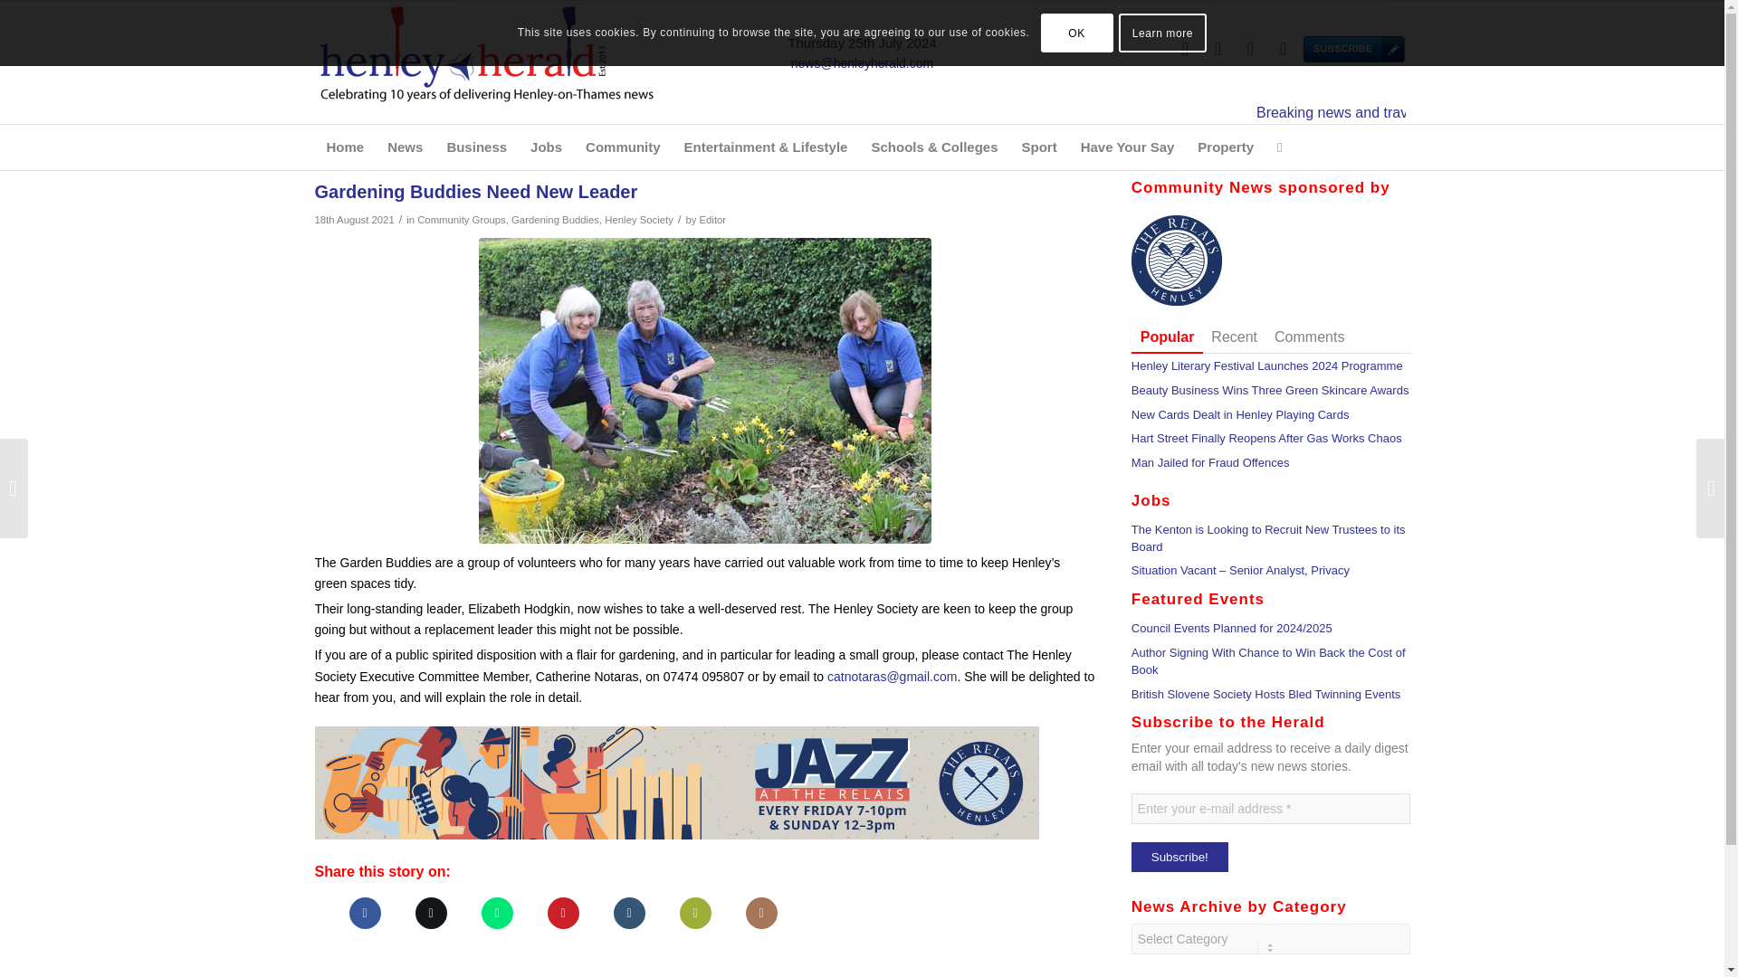  What do you see at coordinates (476, 147) in the screenshot?
I see `Business` at bounding box center [476, 147].